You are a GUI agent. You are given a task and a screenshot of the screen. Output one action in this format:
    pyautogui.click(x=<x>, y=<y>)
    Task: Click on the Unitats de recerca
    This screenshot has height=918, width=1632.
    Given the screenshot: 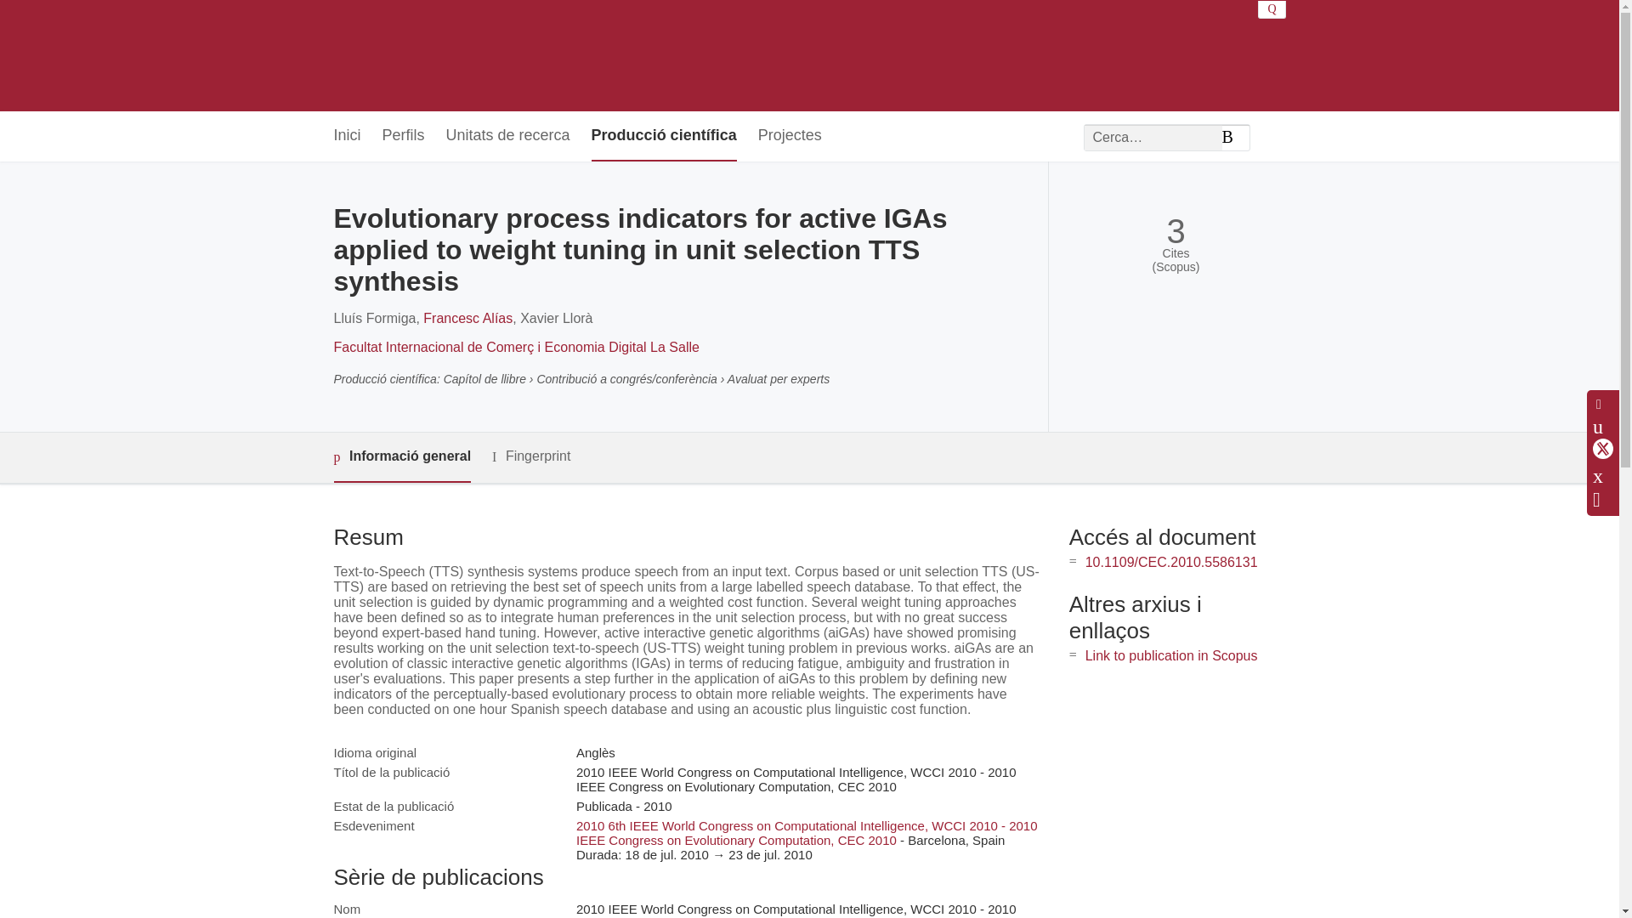 What is the action you would take?
    pyautogui.click(x=507, y=136)
    